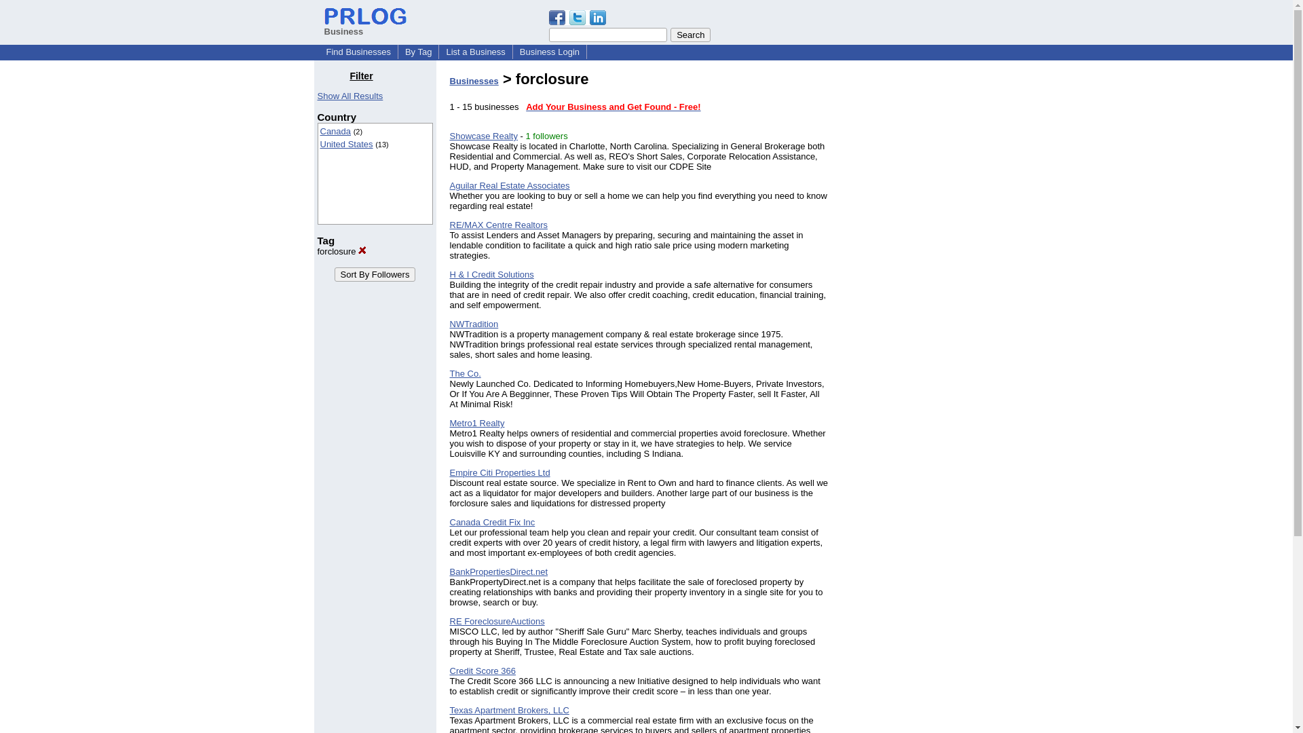 This screenshot has height=733, width=1303. What do you see at coordinates (509, 710) in the screenshot?
I see `Texas Apartment Brokers, LLC` at bounding box center [509, 710].